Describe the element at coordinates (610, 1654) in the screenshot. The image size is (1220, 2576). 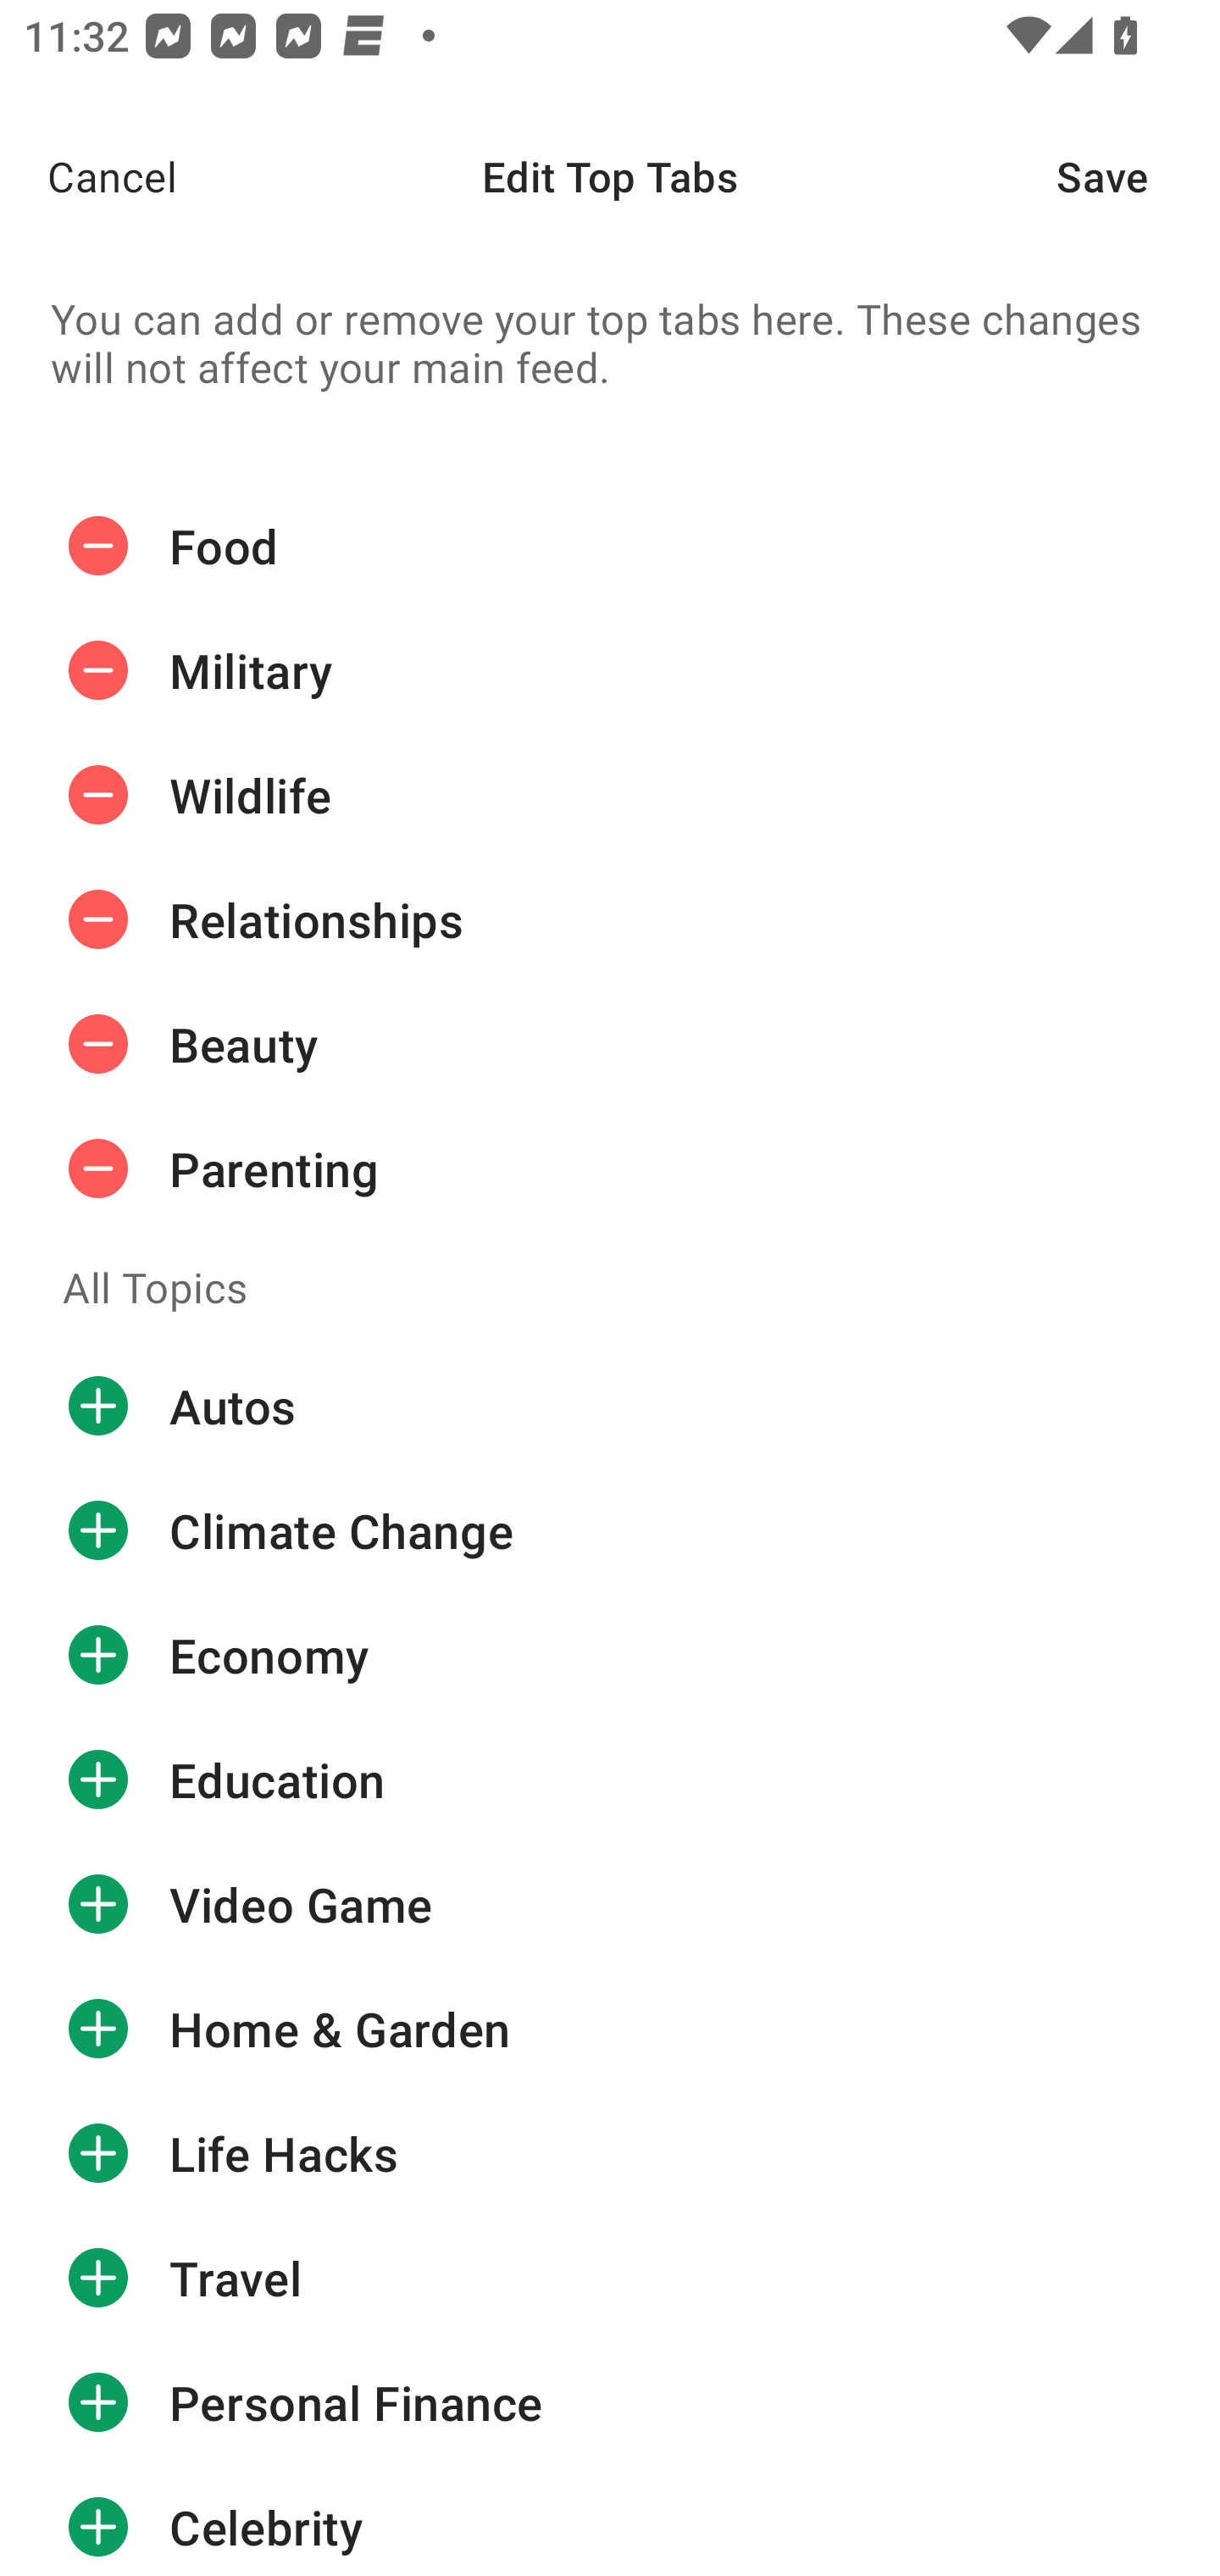
I see `Economy` at that location.